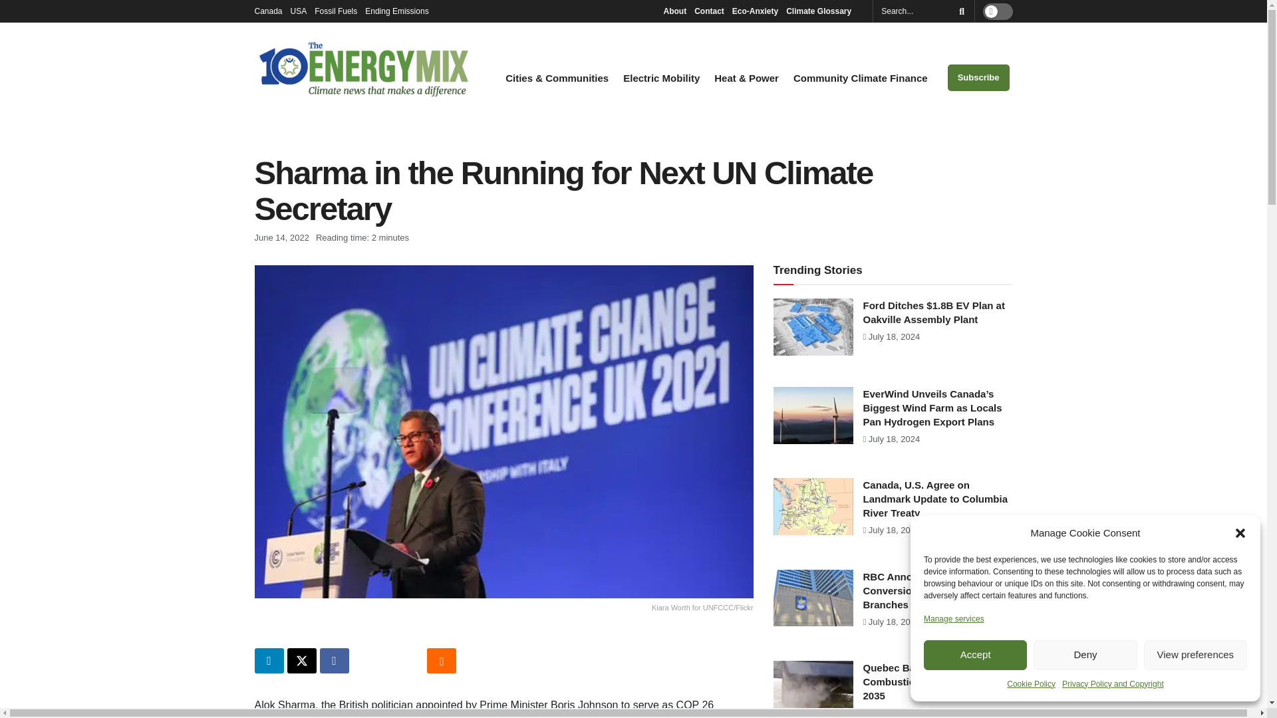 The width and height of the screenshot is (1277, 718). I want to click on Eco-Anxiety, so click(754, 11).